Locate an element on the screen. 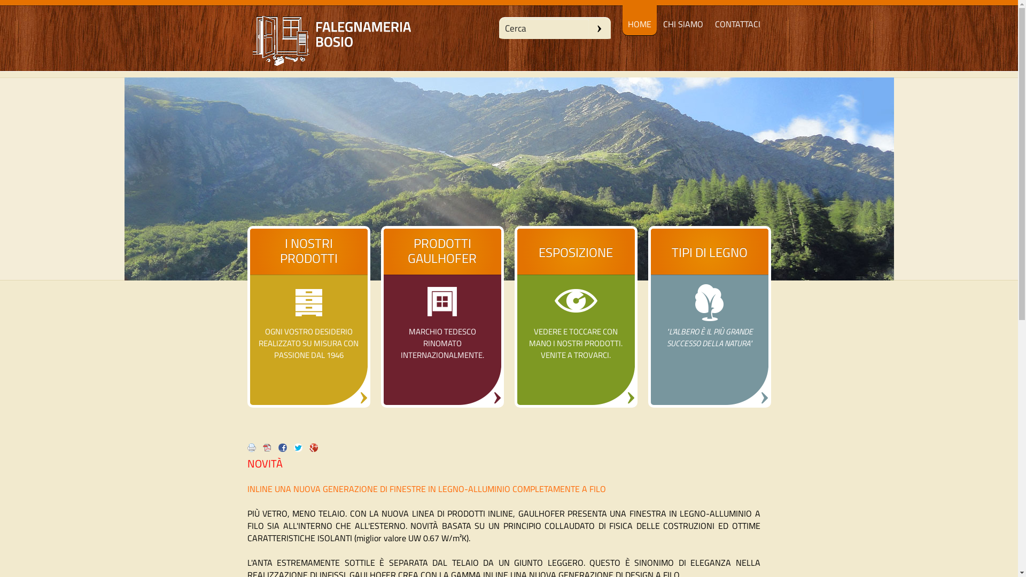  Condividi in Facebook is located at coordinates (285, 452).